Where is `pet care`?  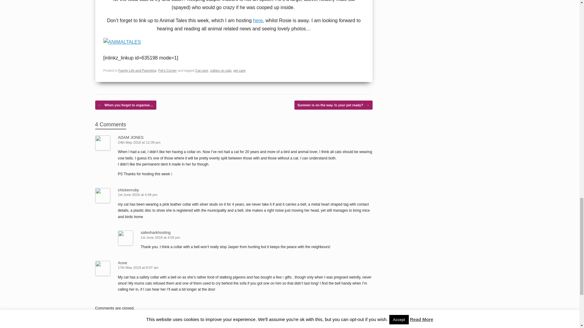 pet care is located at coordinates (239, 70).